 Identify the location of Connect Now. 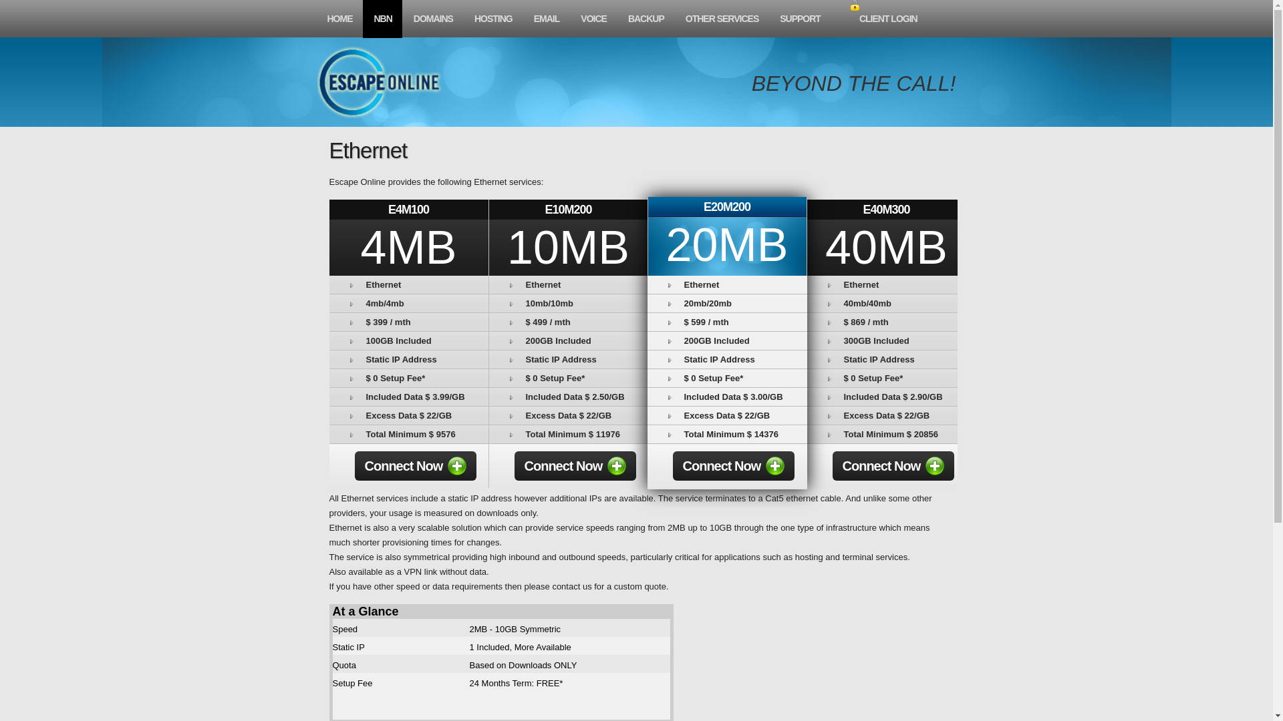
(416, 466).